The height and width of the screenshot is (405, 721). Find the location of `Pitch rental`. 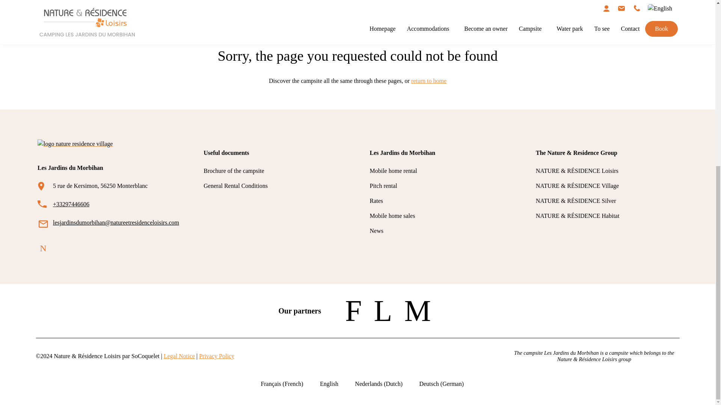

Pitch rental is located at coordinates (383, 186).